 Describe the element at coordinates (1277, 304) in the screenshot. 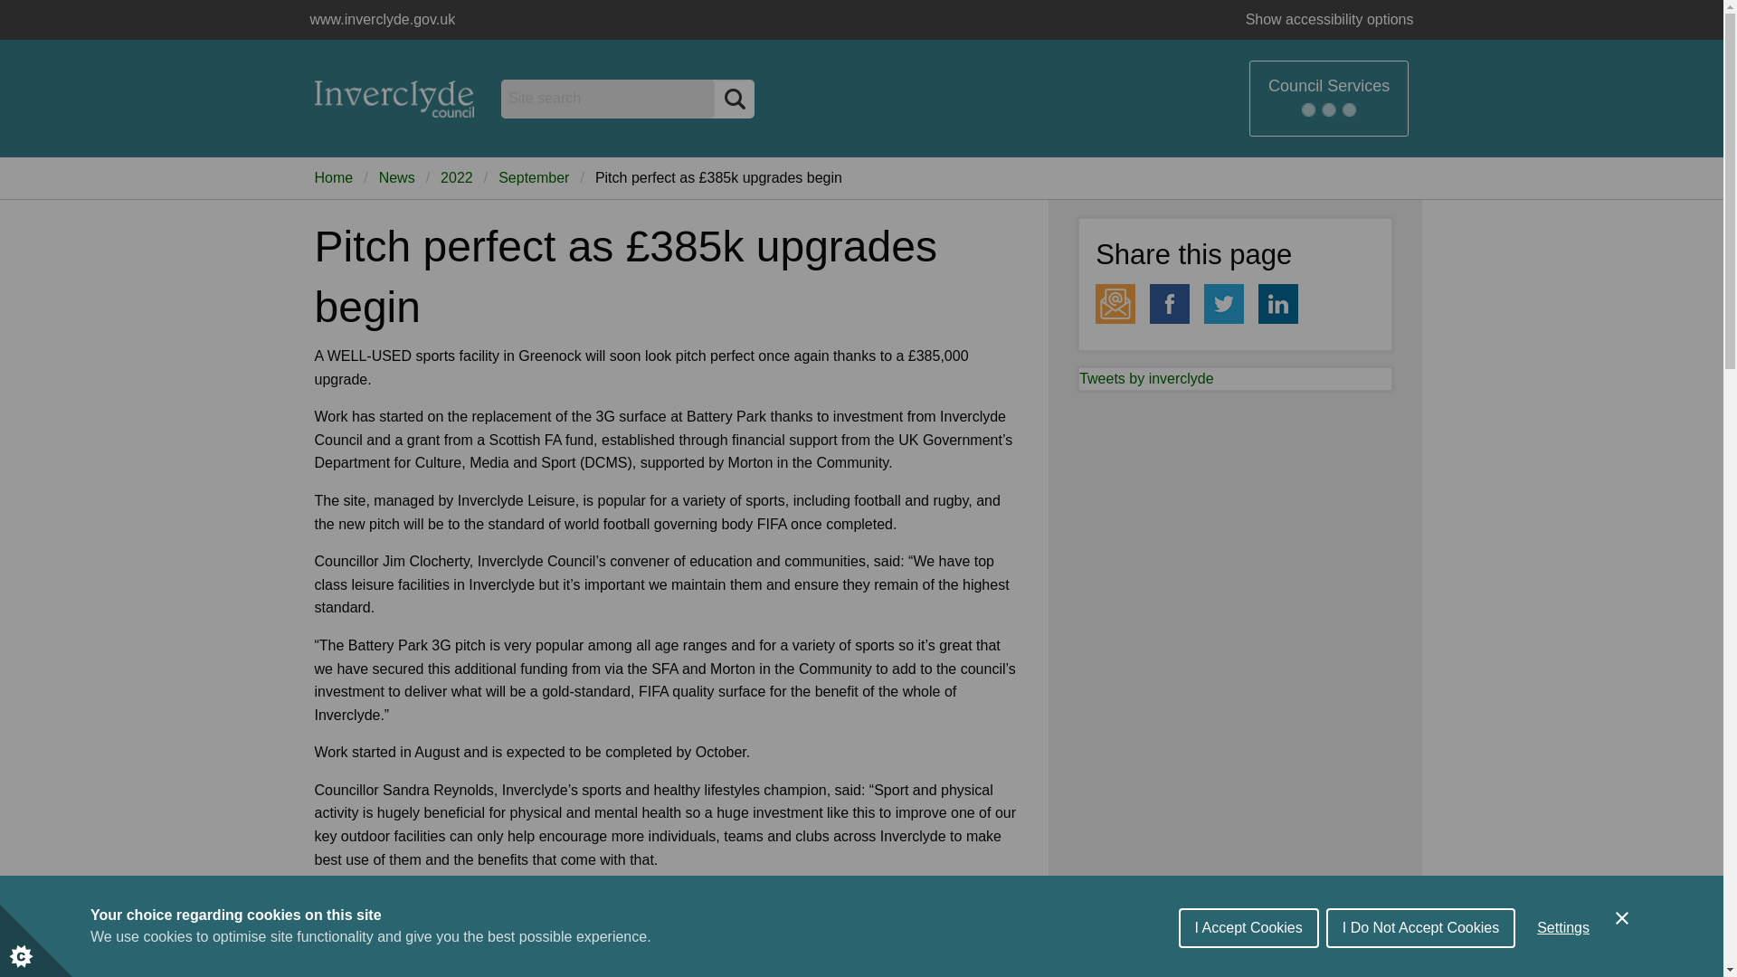

I see `Share on LinkedIn` at that location.